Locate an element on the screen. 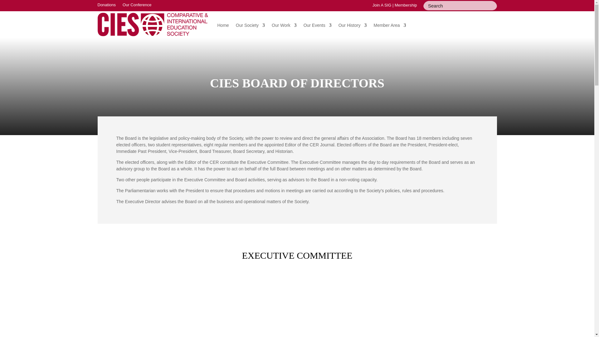 This screenshot has width=599, height=337. Our Events is located at coordinates (318, 25).